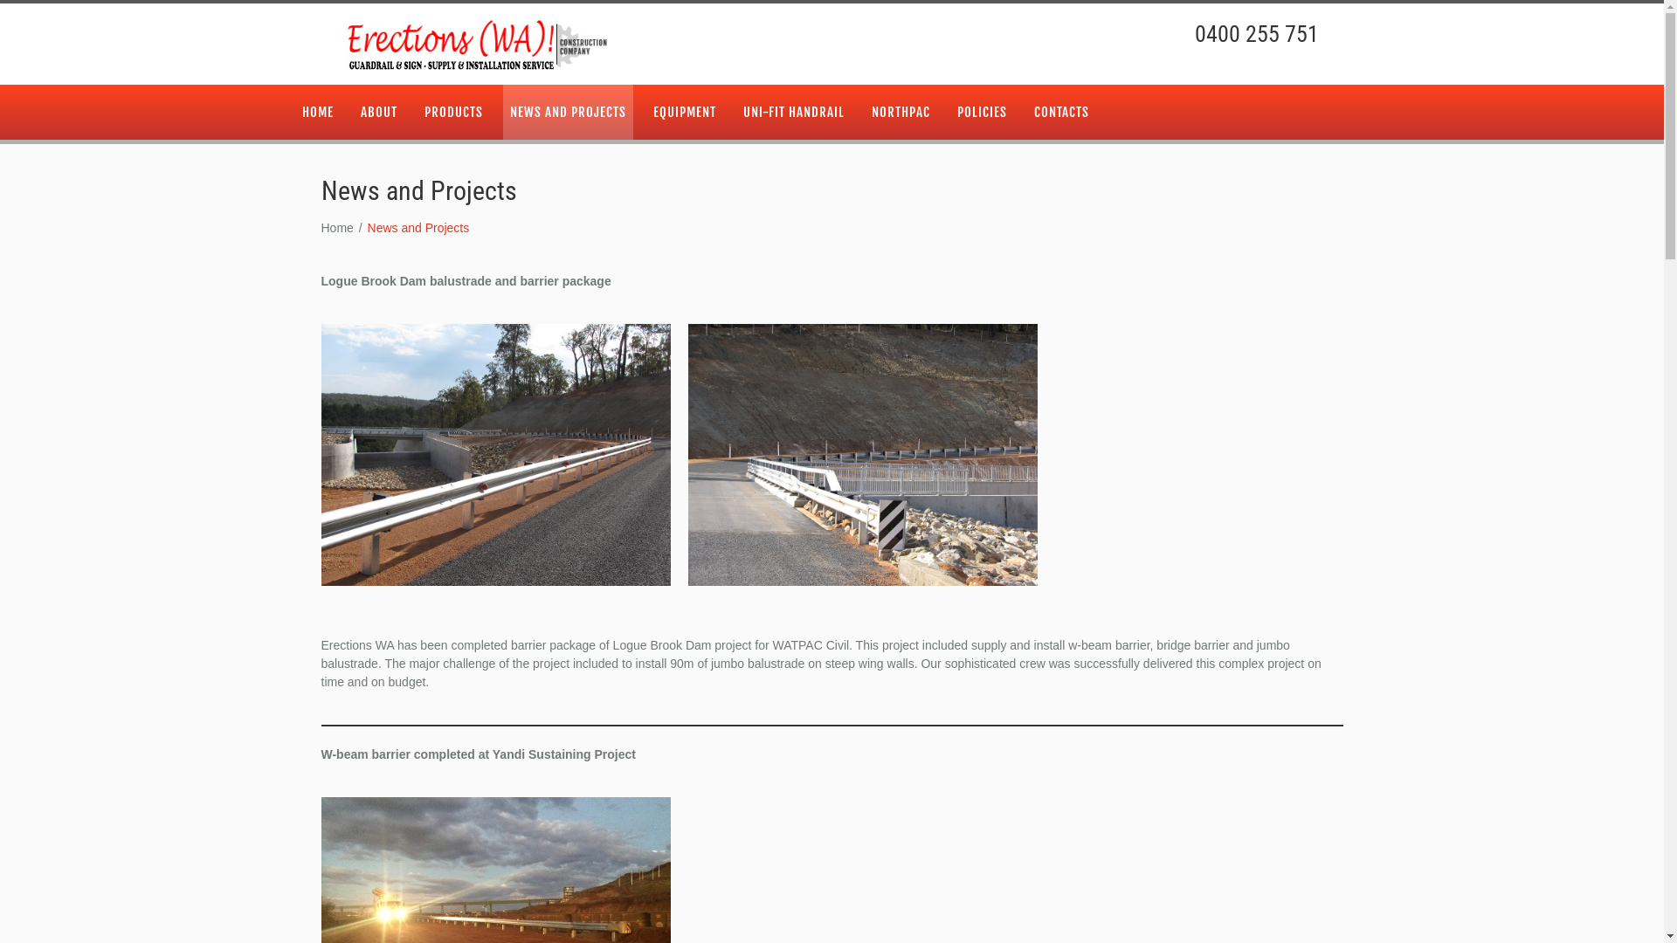  Describe the element at coordinates (982, 112) in the screenshot. I see `POLICIES` at that location.